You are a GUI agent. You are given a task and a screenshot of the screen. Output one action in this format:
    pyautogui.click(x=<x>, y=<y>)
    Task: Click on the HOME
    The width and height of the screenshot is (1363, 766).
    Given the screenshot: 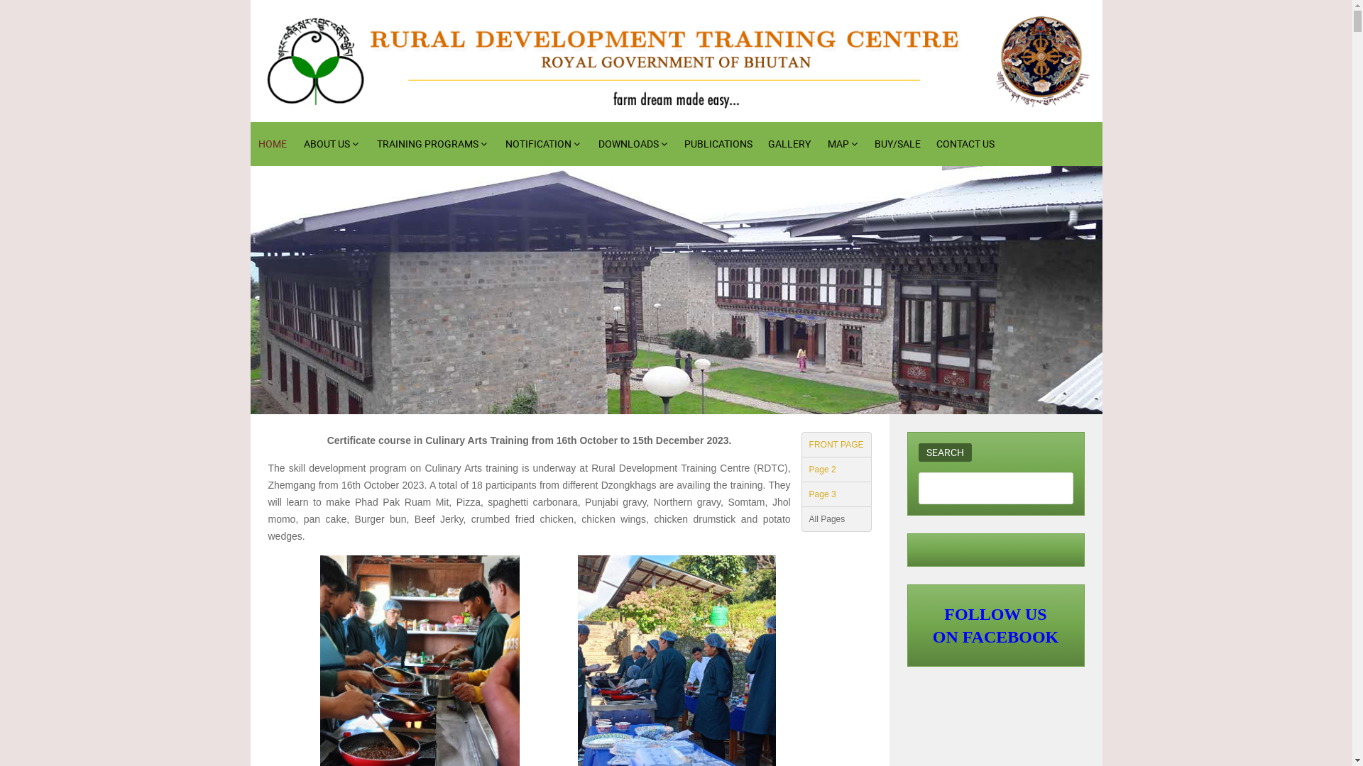 What is the action you would take?
    pyautogui.click(x=273, y=144)
    